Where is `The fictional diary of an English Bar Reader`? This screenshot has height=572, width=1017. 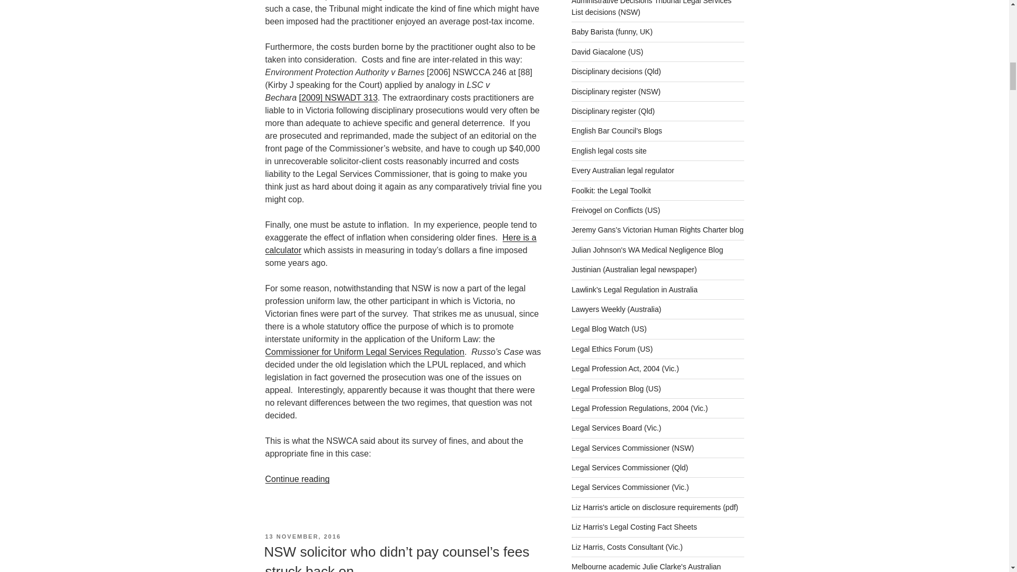 The fictional diary of an English Bar Reader is located at coordinates (612, 32).